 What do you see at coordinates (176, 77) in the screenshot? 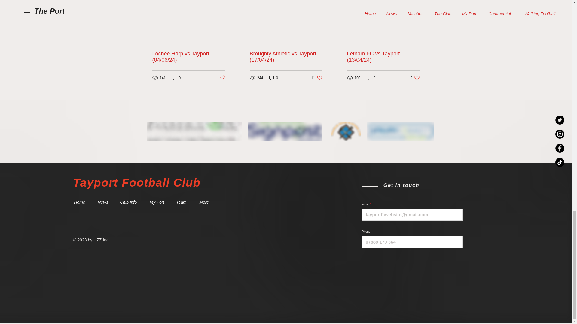
I see `0` at bounding box center [176, 77].